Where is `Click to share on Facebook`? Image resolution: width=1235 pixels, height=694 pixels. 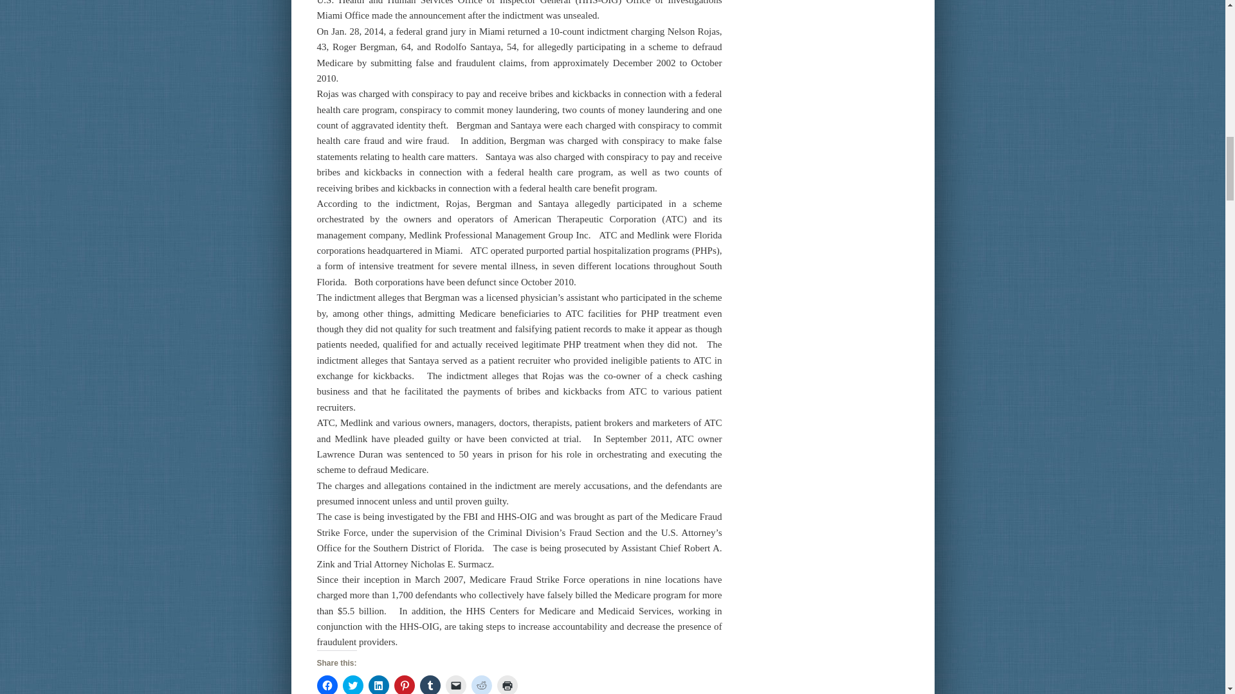
Click to share on Facebook is located at coordinates (327, 684).